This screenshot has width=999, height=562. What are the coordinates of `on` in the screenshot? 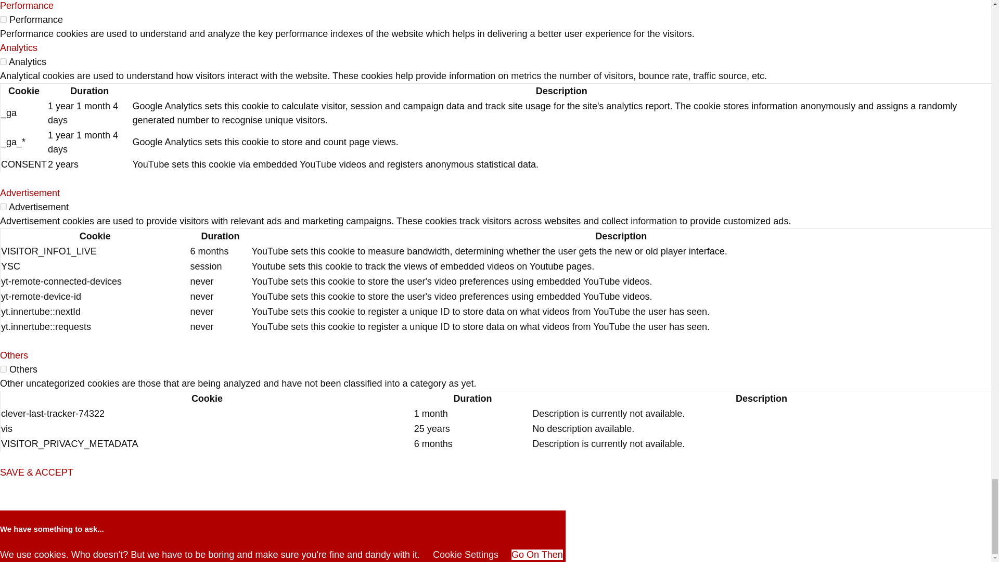 It's located at (3, 20).